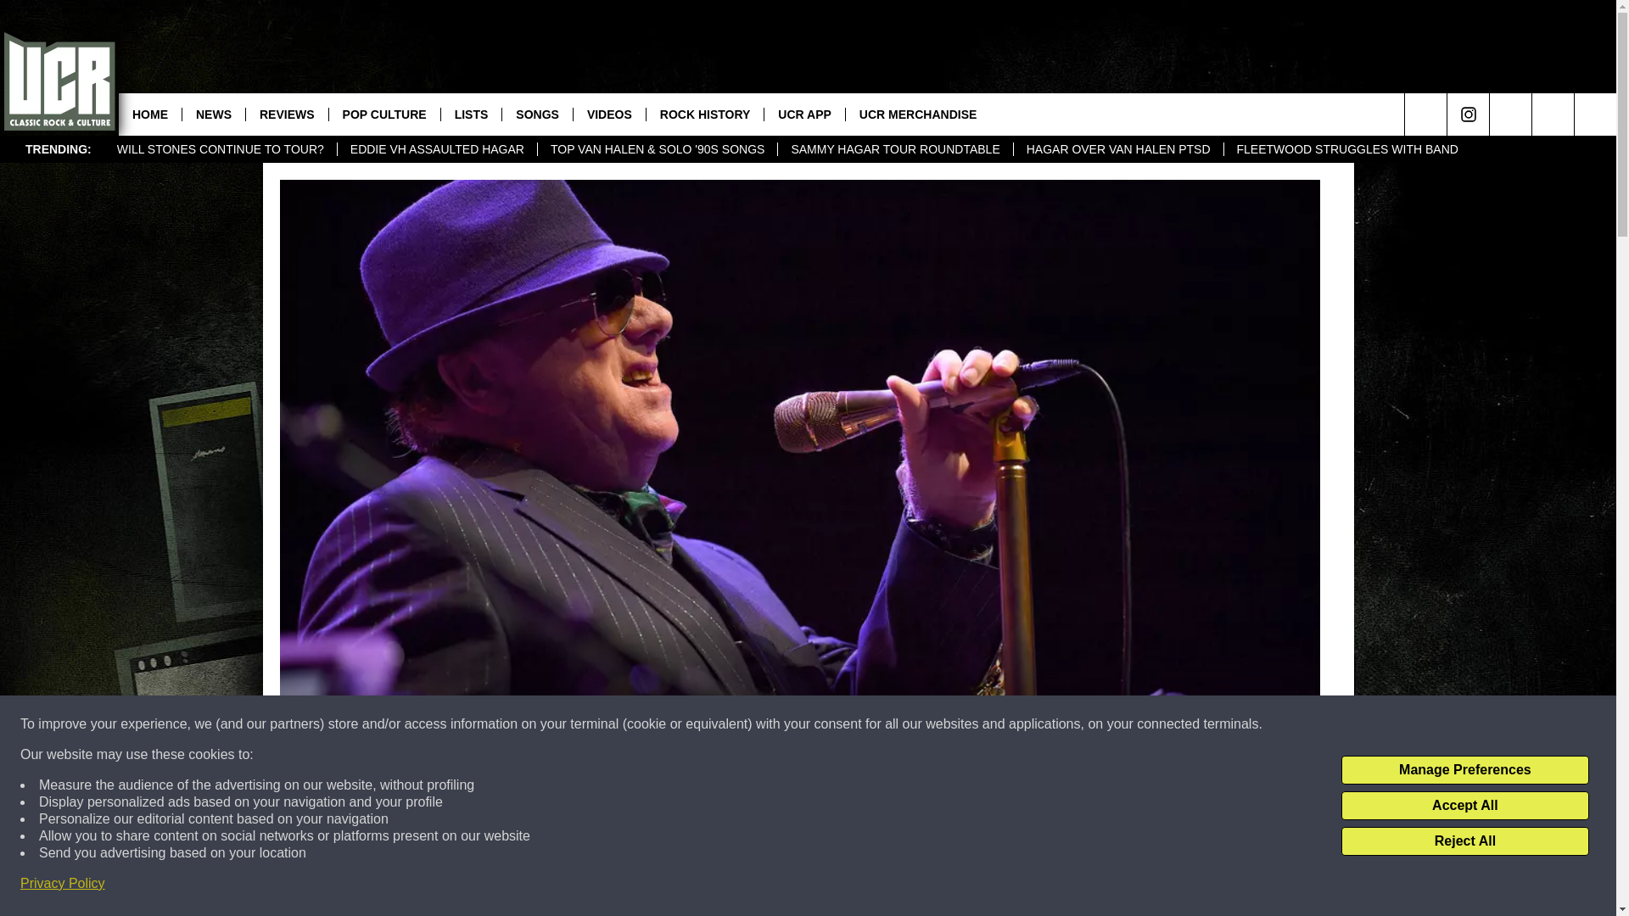 Image resolution: width=1629 pixels, height=916 pixels. Describe the element at coordinates (63, 884) in the screenshot. I see `Privacy Policy` at that location.